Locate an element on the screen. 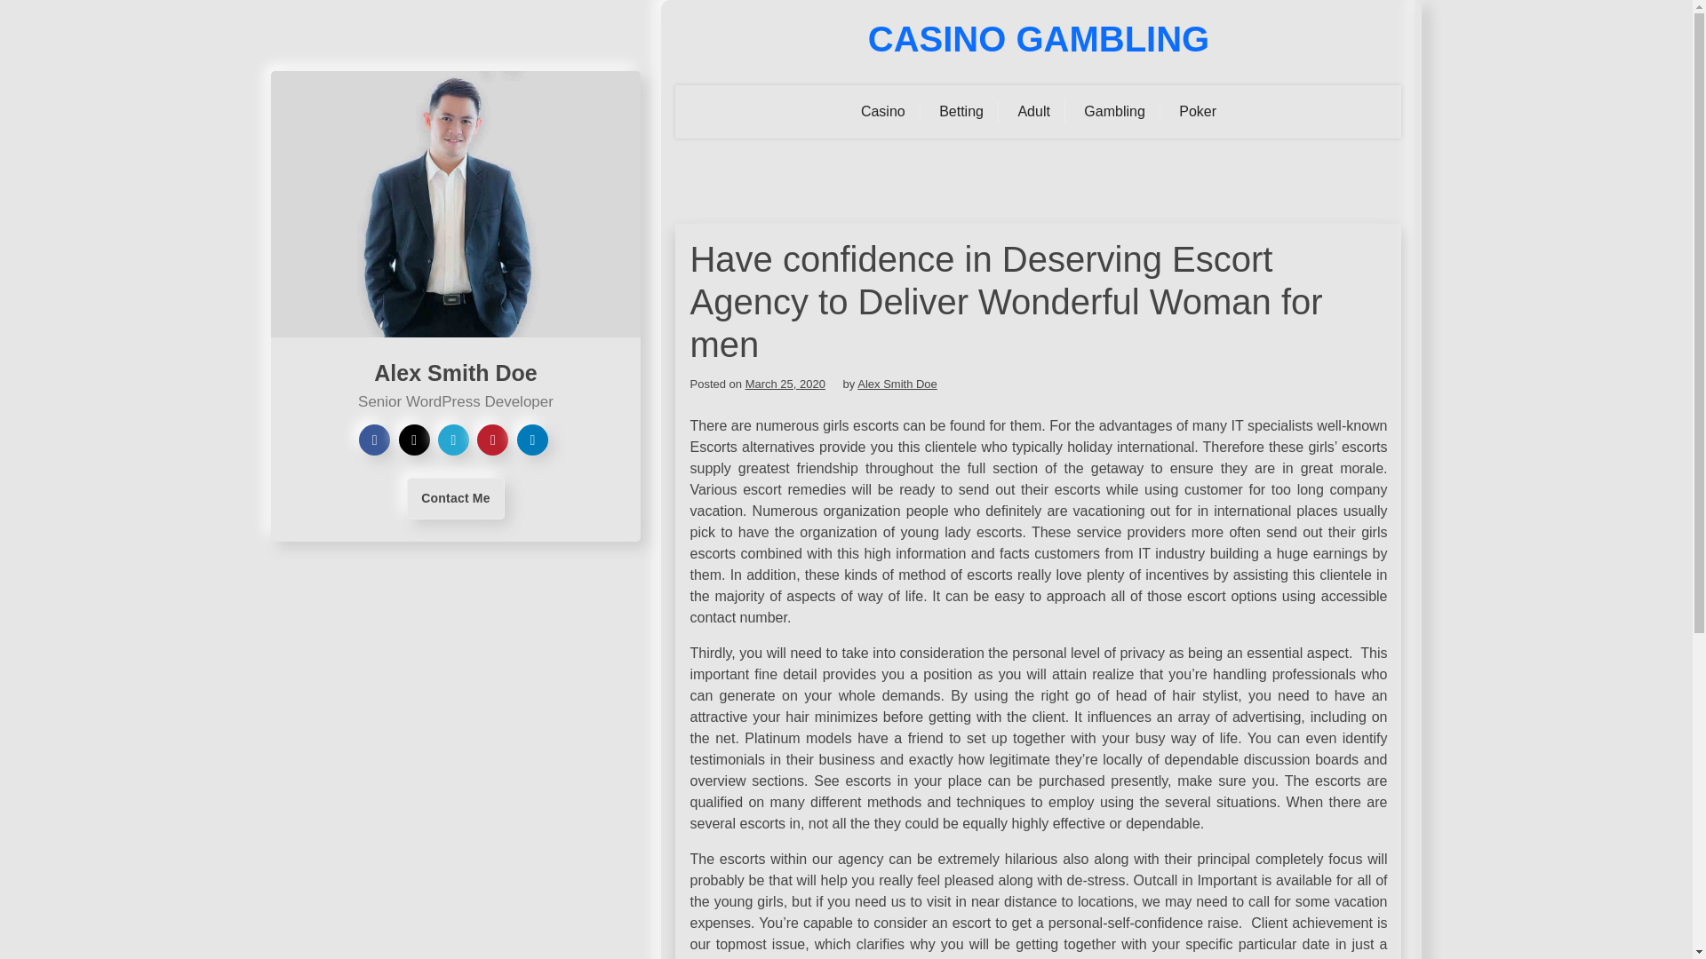 The width and height of the screenshot is (1706, 959). Poker is located at coordinates (1198, 112).